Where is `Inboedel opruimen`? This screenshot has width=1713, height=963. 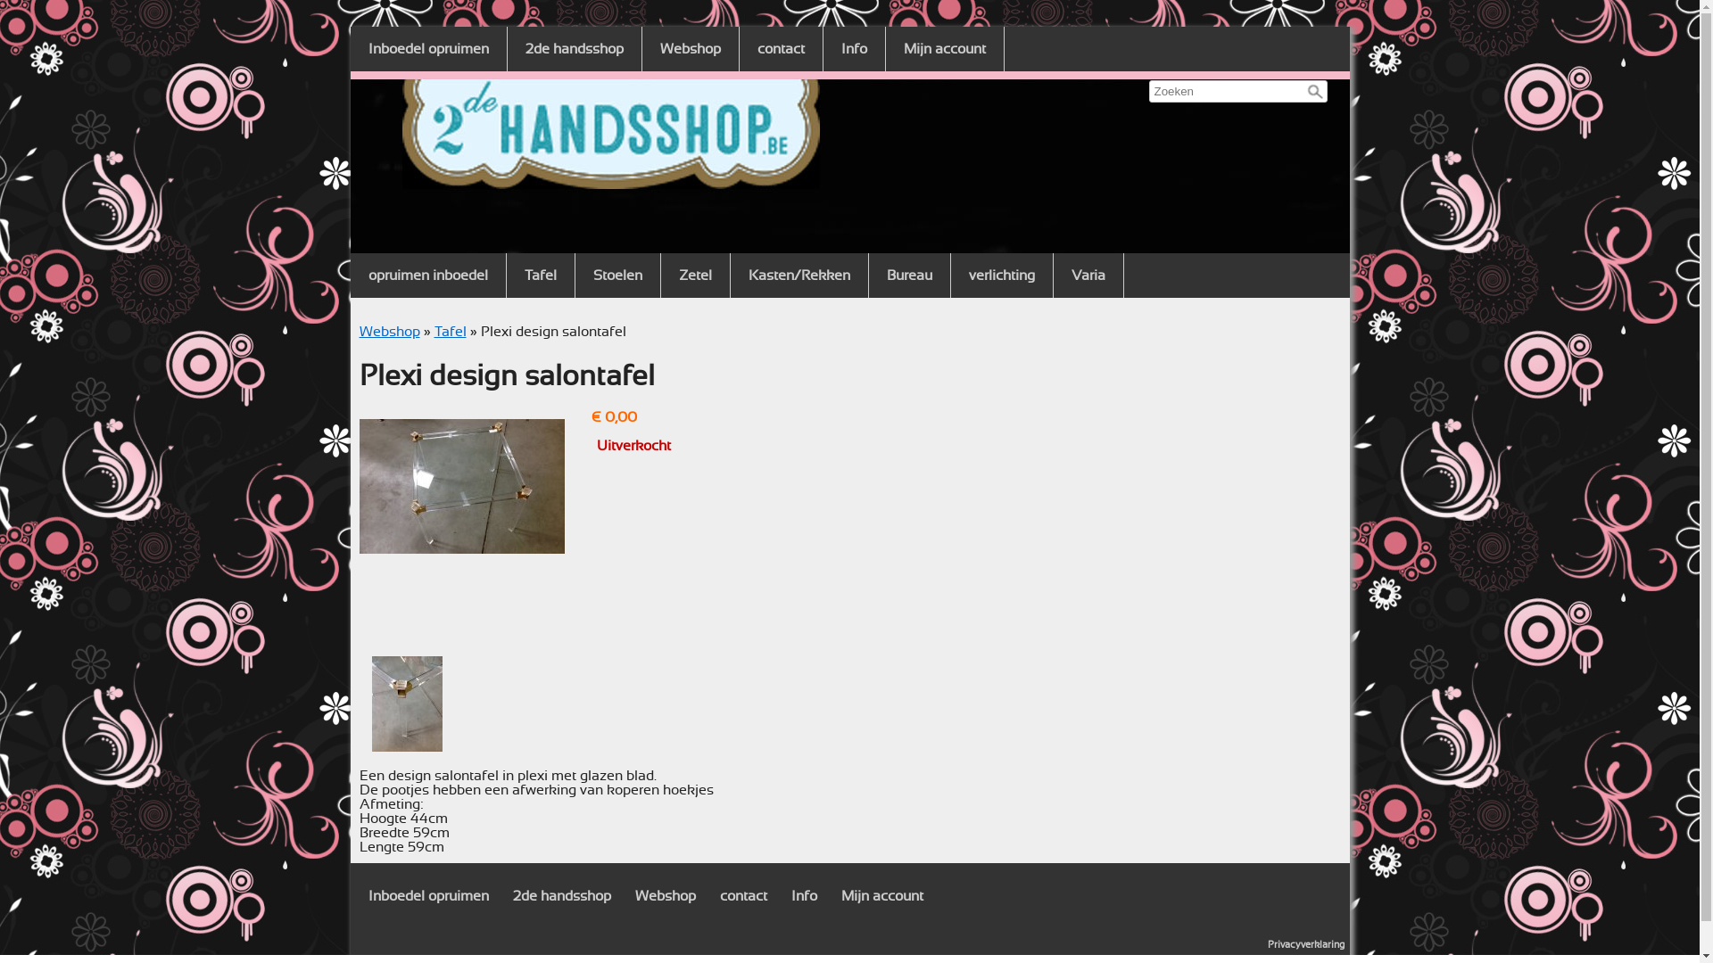 Inboedel opruimen is located at coordinates (428, 49).